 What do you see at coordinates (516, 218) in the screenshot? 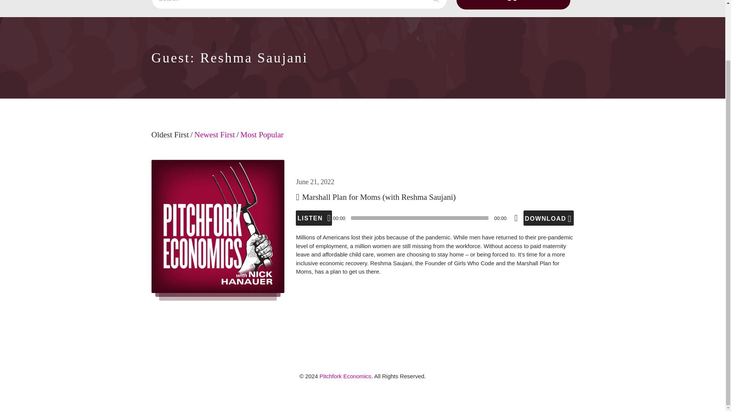
I see `Mute` at bounding box center [516, 218].